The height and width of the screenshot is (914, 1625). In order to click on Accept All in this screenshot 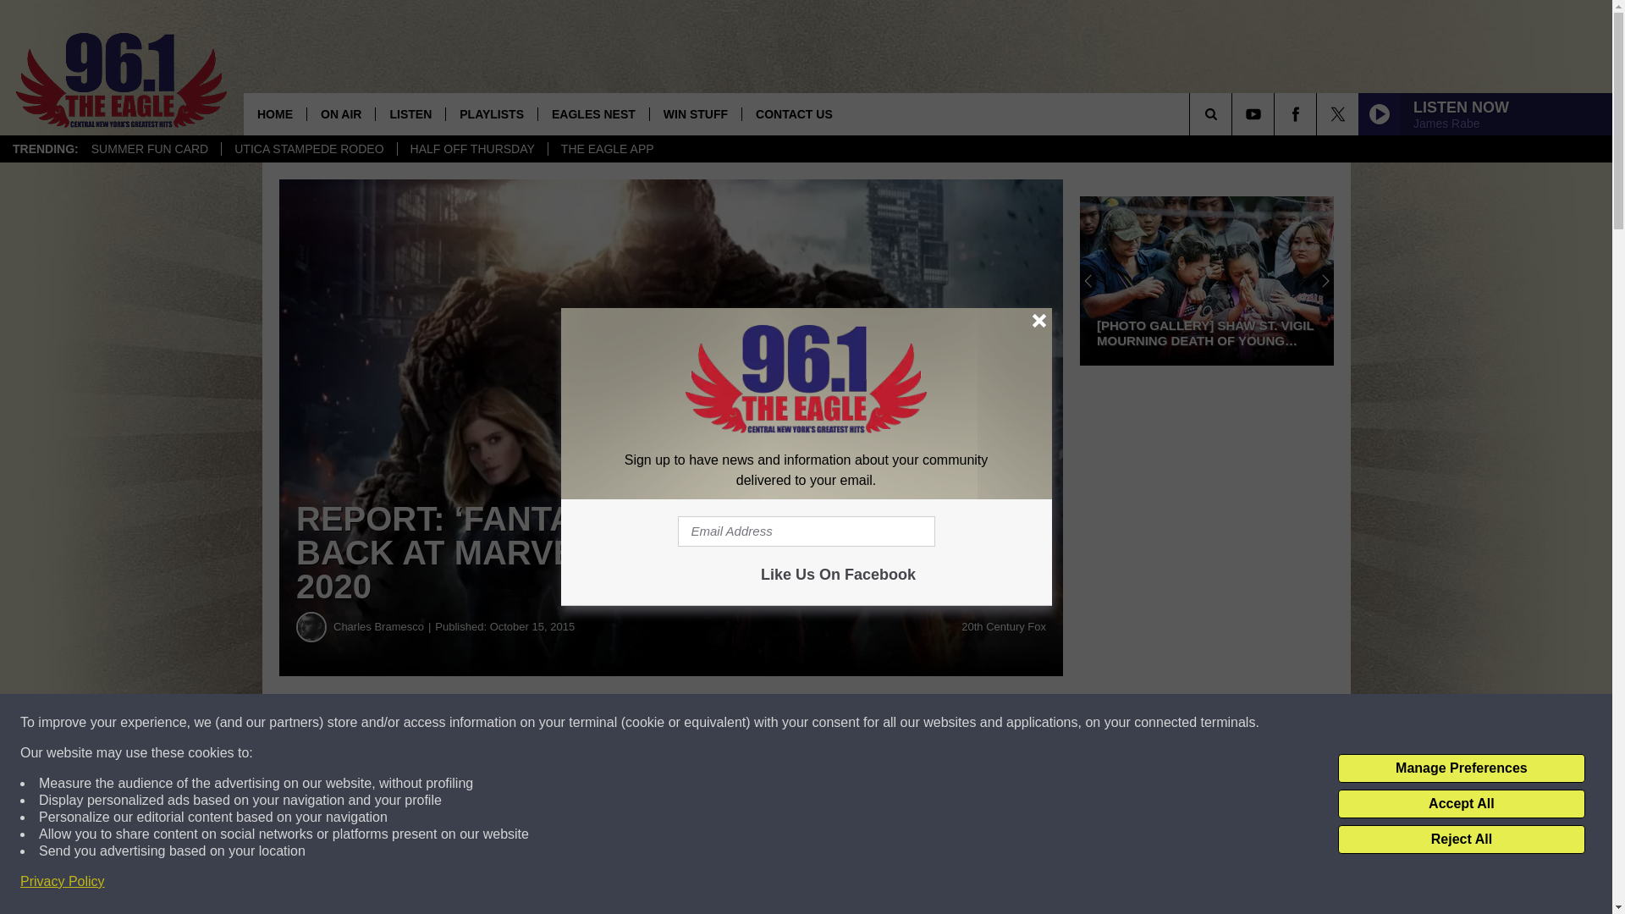, I will do `click(1461, 804)`.